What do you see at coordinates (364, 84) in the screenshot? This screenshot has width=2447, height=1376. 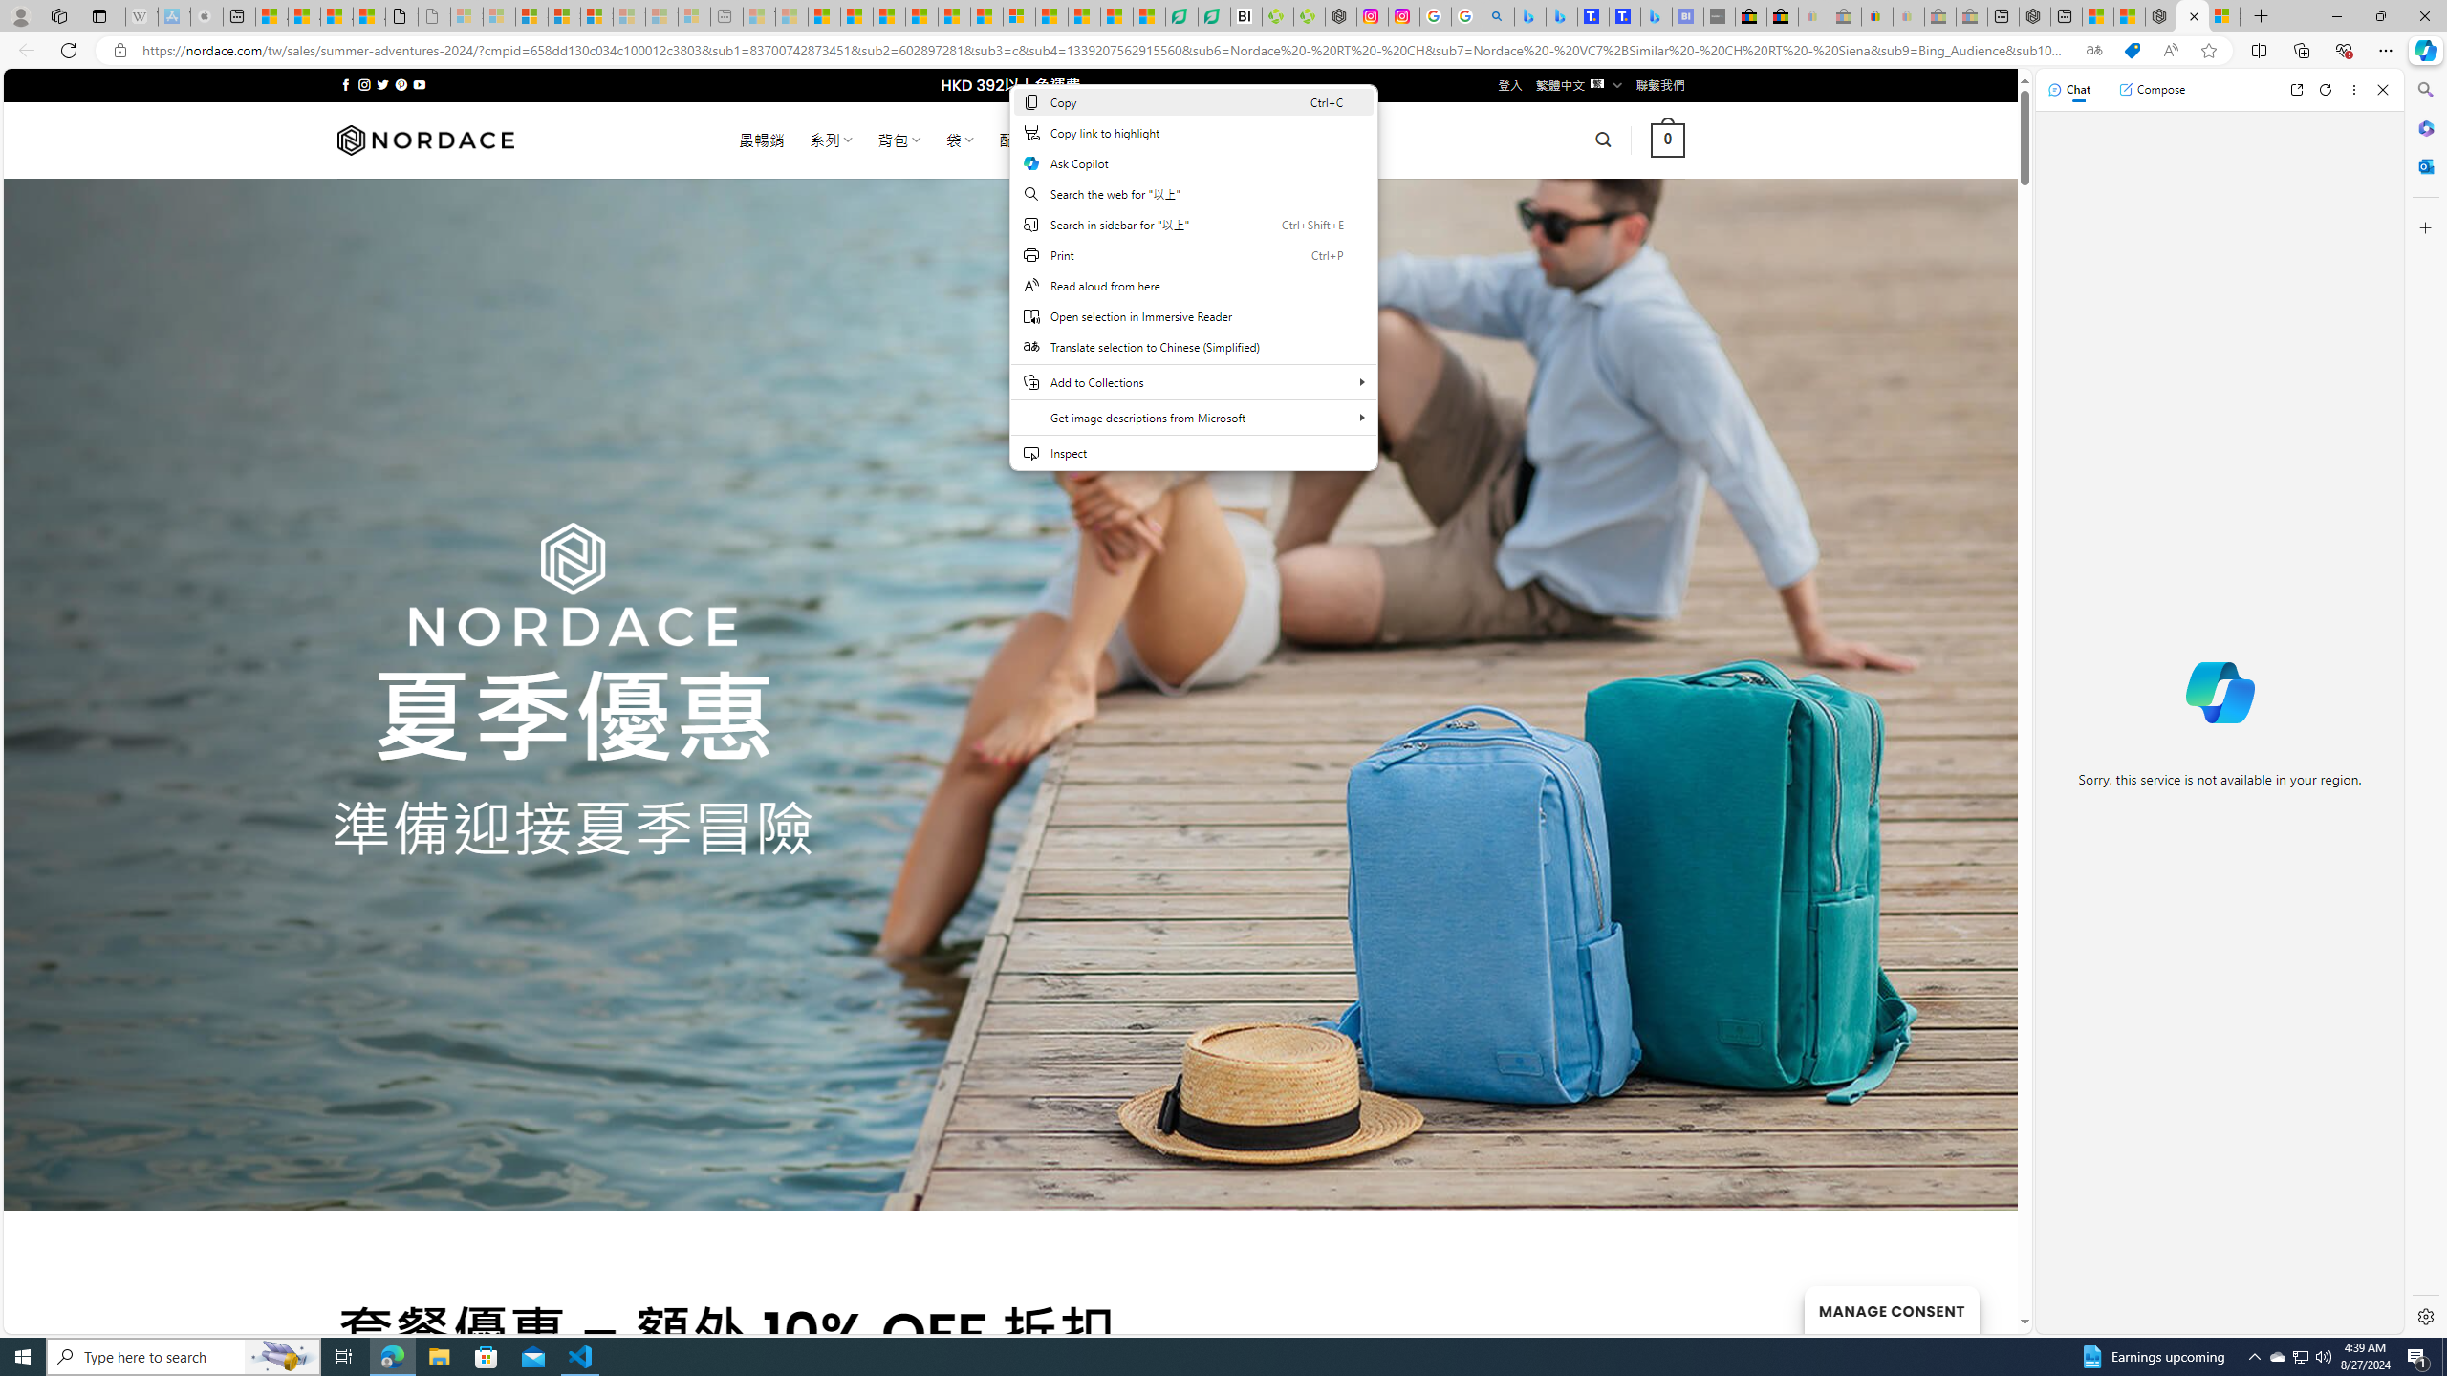 I see `Follow on Instagram` at bounding box center [364, 84].